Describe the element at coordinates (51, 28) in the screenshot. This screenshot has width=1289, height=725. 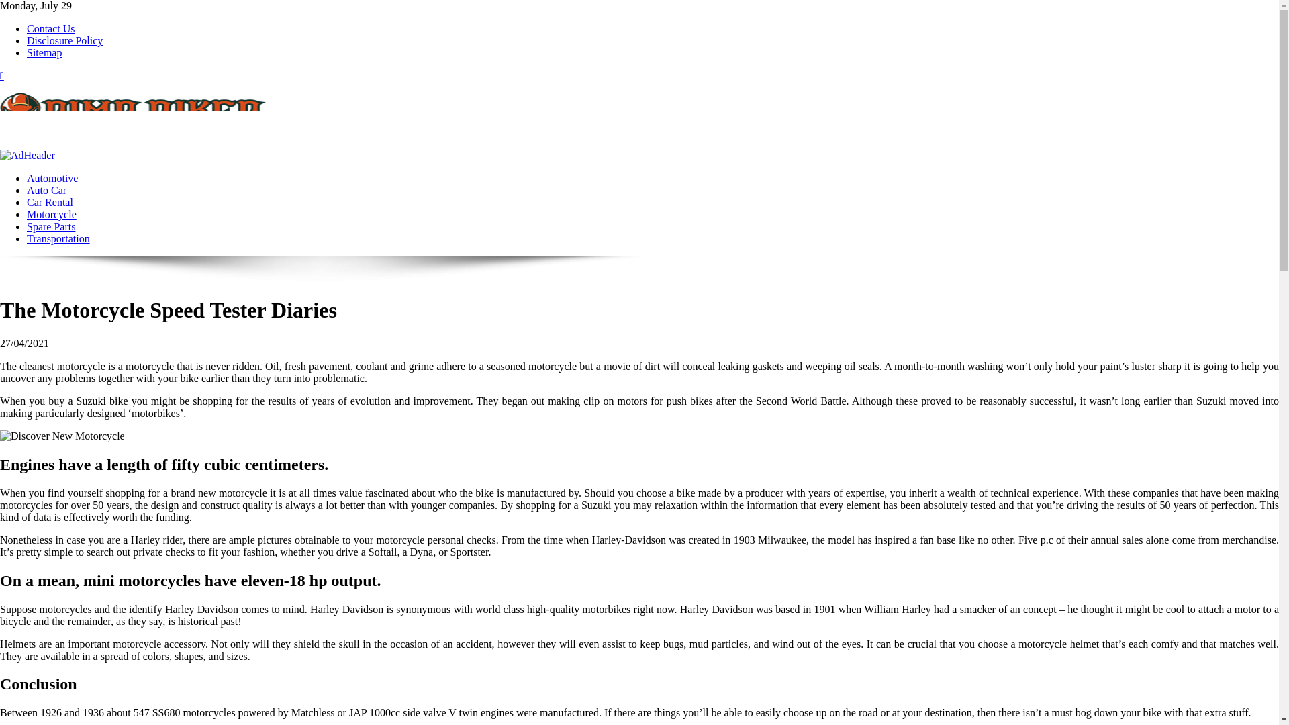
I see `Contact Us` at that location.